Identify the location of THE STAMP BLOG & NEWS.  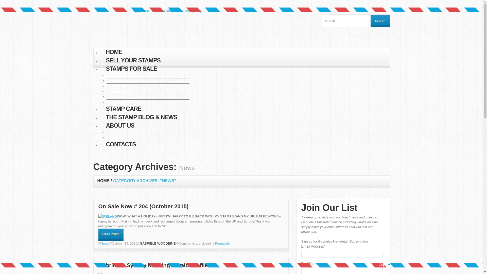
(142, 115).